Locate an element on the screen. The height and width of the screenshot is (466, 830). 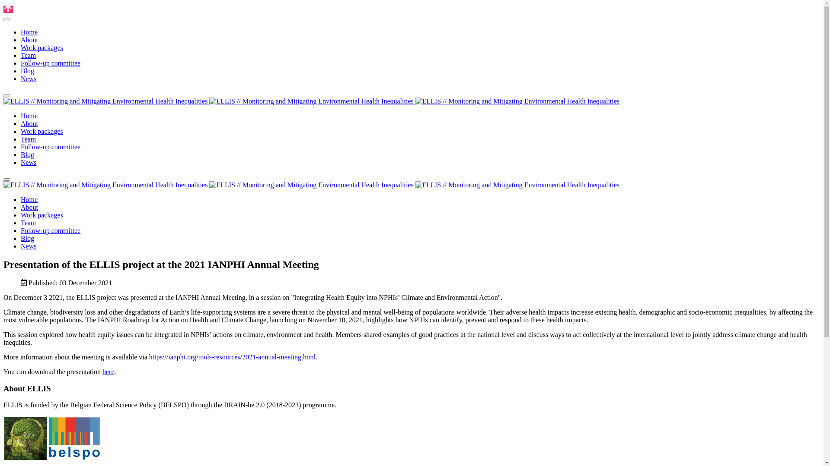
Follow-up committee is located at coordinates (51, 147).